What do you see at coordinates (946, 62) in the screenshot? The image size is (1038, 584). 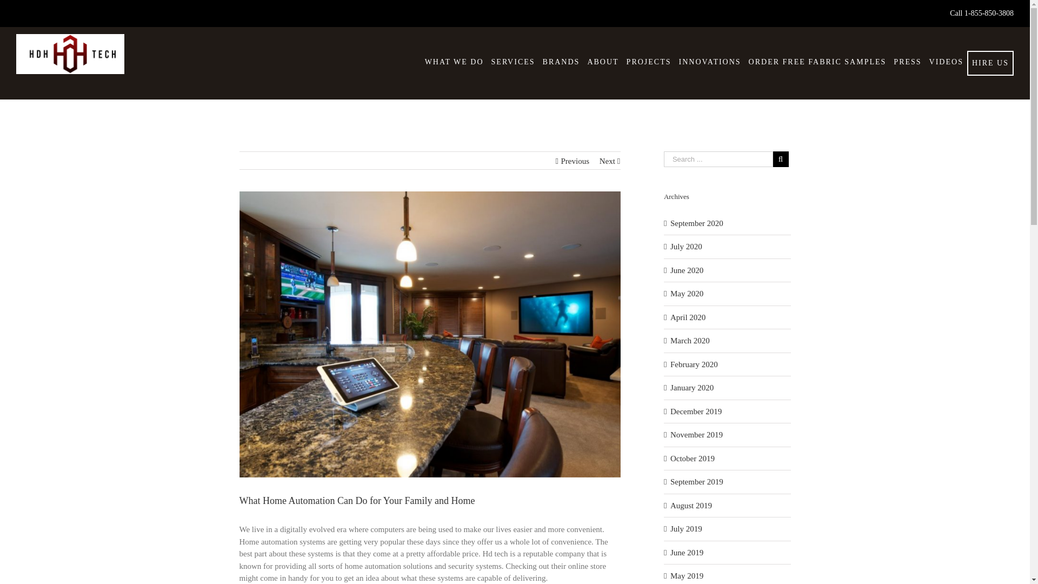 I see `VIDEOS` at bounding box center [946, 62].